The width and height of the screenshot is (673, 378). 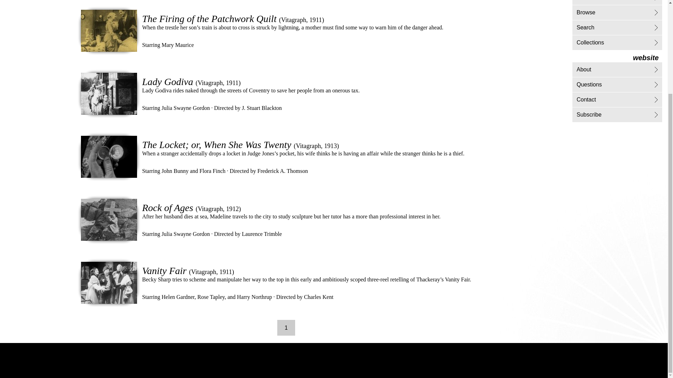 I want to click on Subscribe, so click(x=589, y=114).